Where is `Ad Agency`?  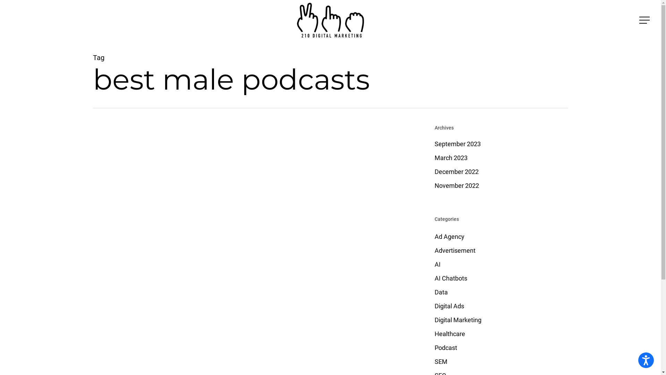
Ad Agency is located at coordinates (500, 237).